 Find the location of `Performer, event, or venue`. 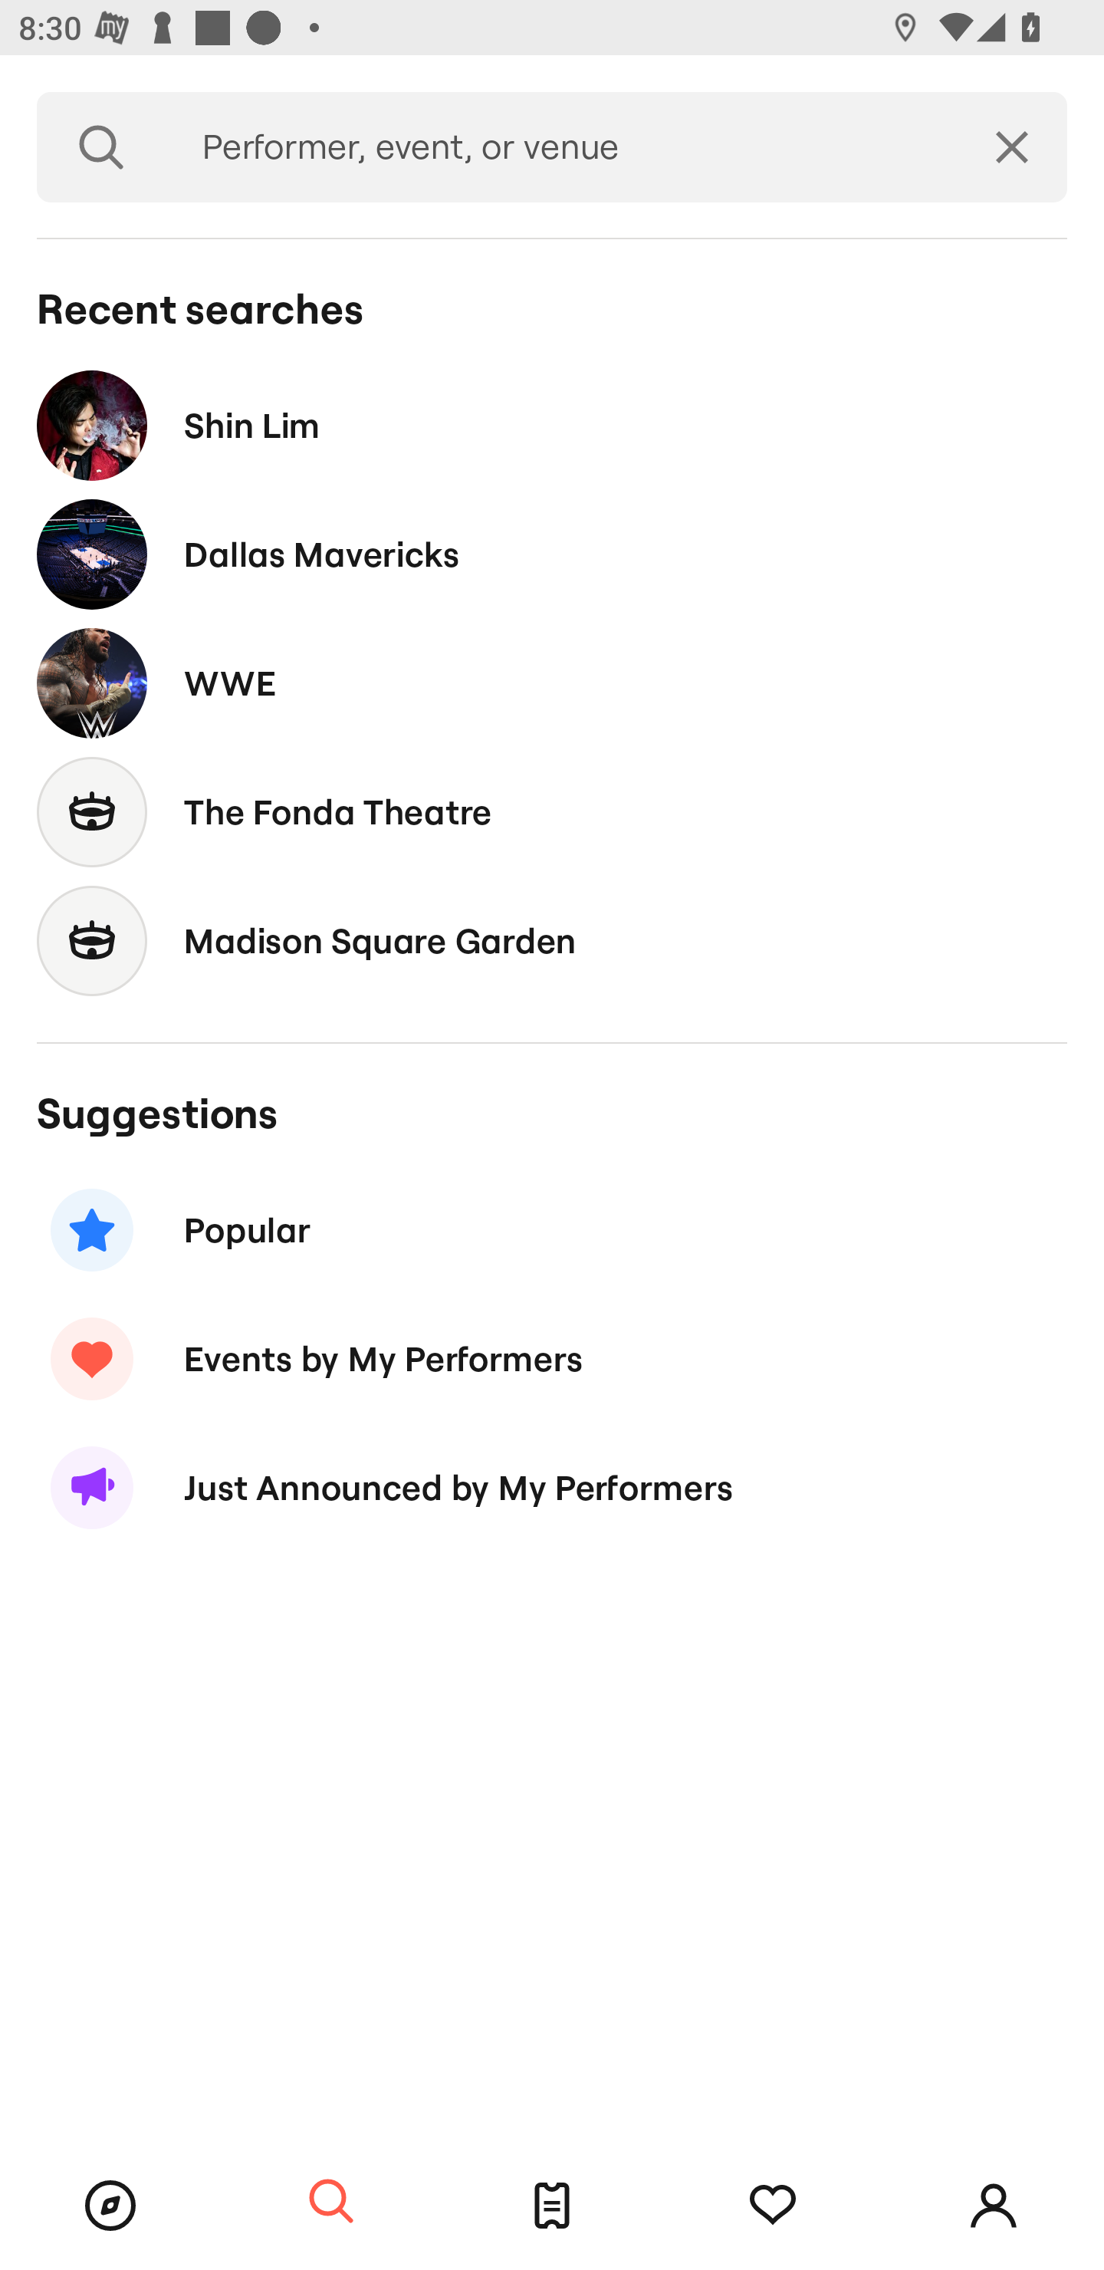

Performer, event, or venue is located at coordinates (561, 147).